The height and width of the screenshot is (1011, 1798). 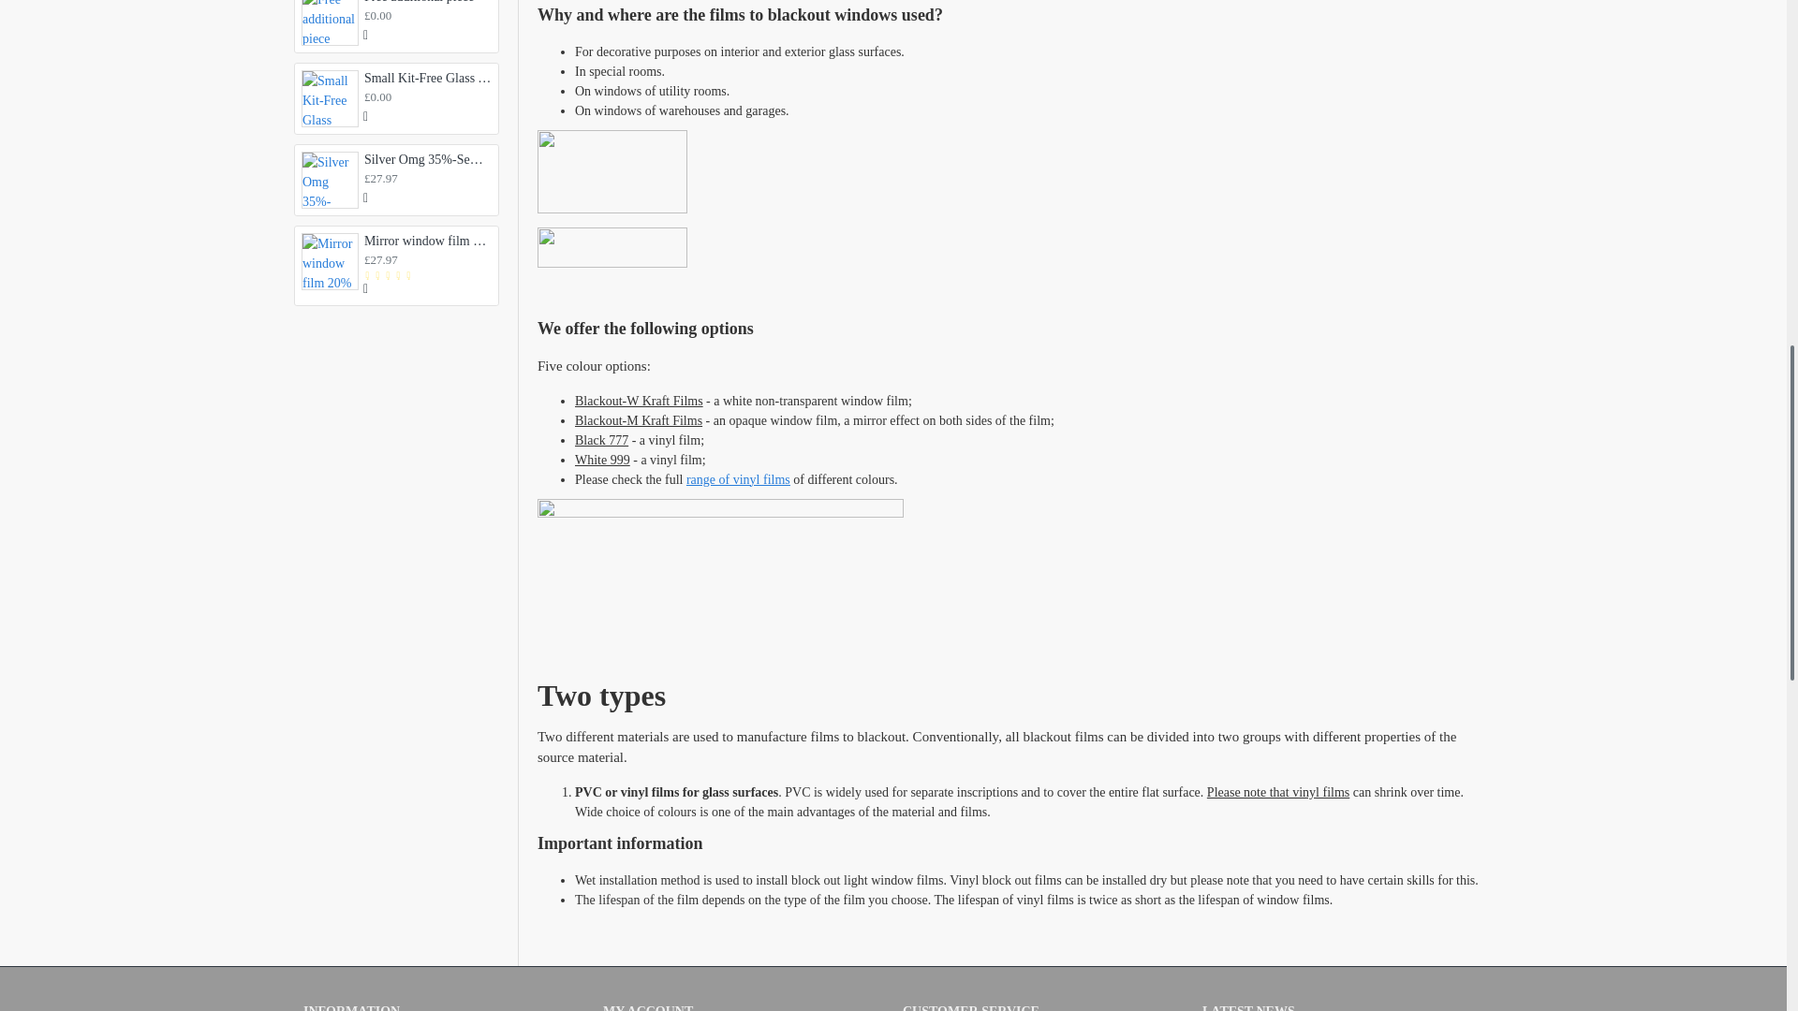 What do you see at coordinates (366, 36) in the screenshot?
I see `Add to Cart` at bounding box center [366, 36].